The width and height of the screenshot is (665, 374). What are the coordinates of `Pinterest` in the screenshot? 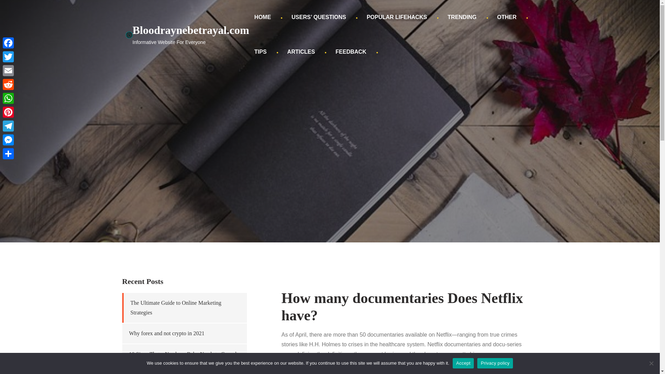 It's located at (8, 112).